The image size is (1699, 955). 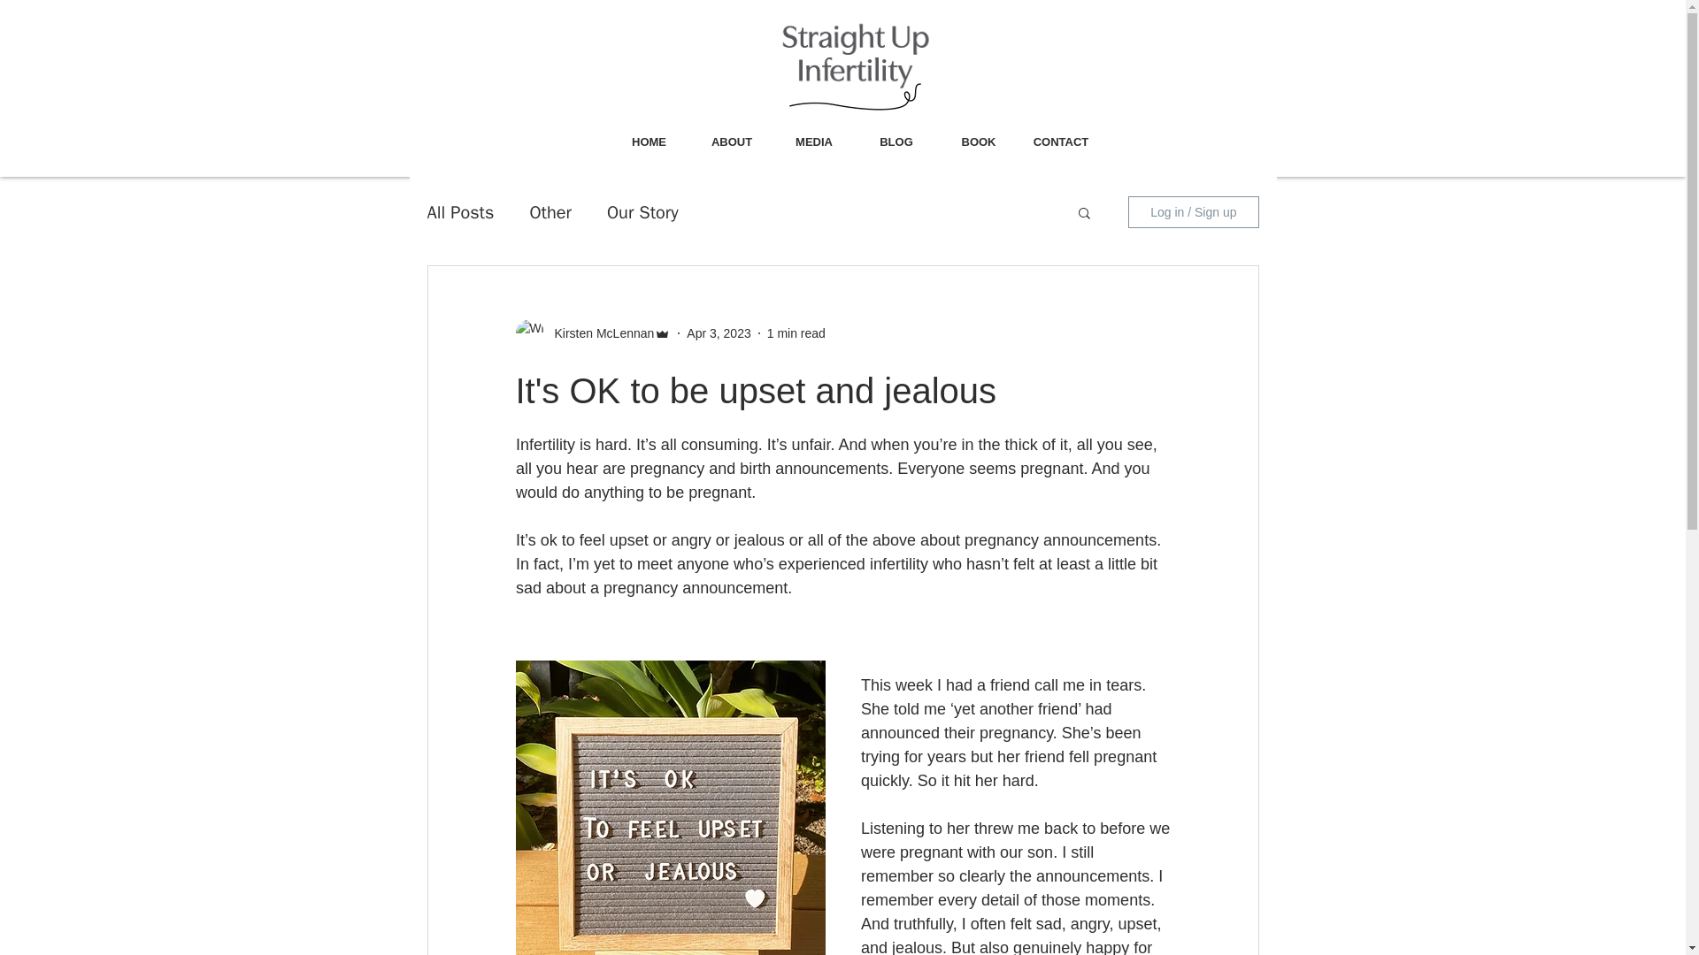 What do you see at coordinates (550, 210) in the screenshot?
I see `Other` at bounding box center [550, 210].